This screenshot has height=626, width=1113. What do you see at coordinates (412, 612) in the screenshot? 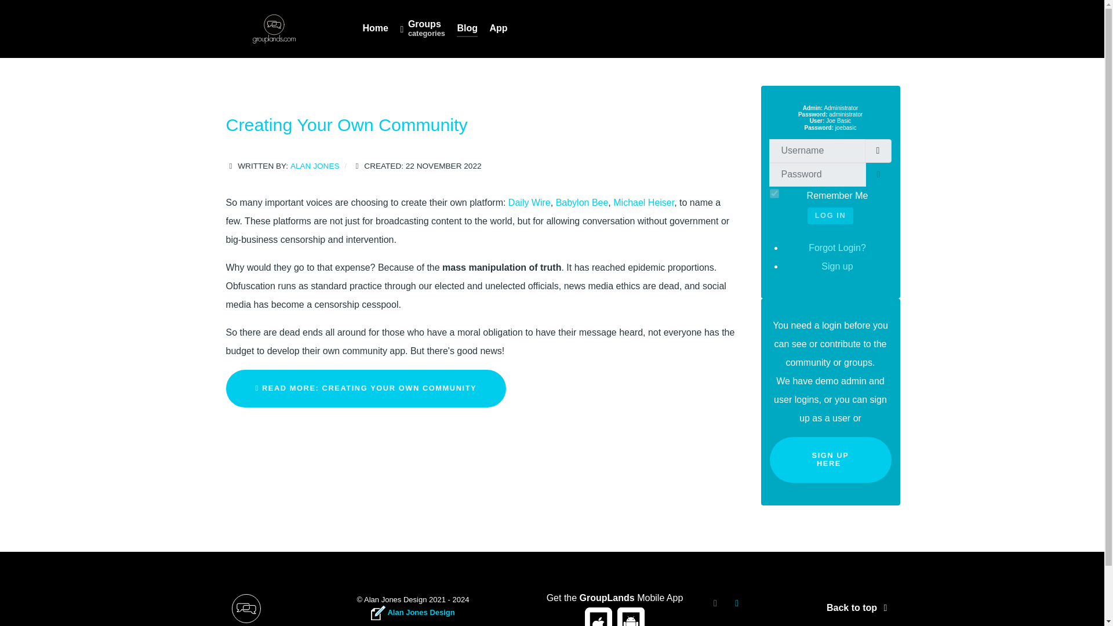
I see `Alan Jones Design` at bounding box center [412, 612].